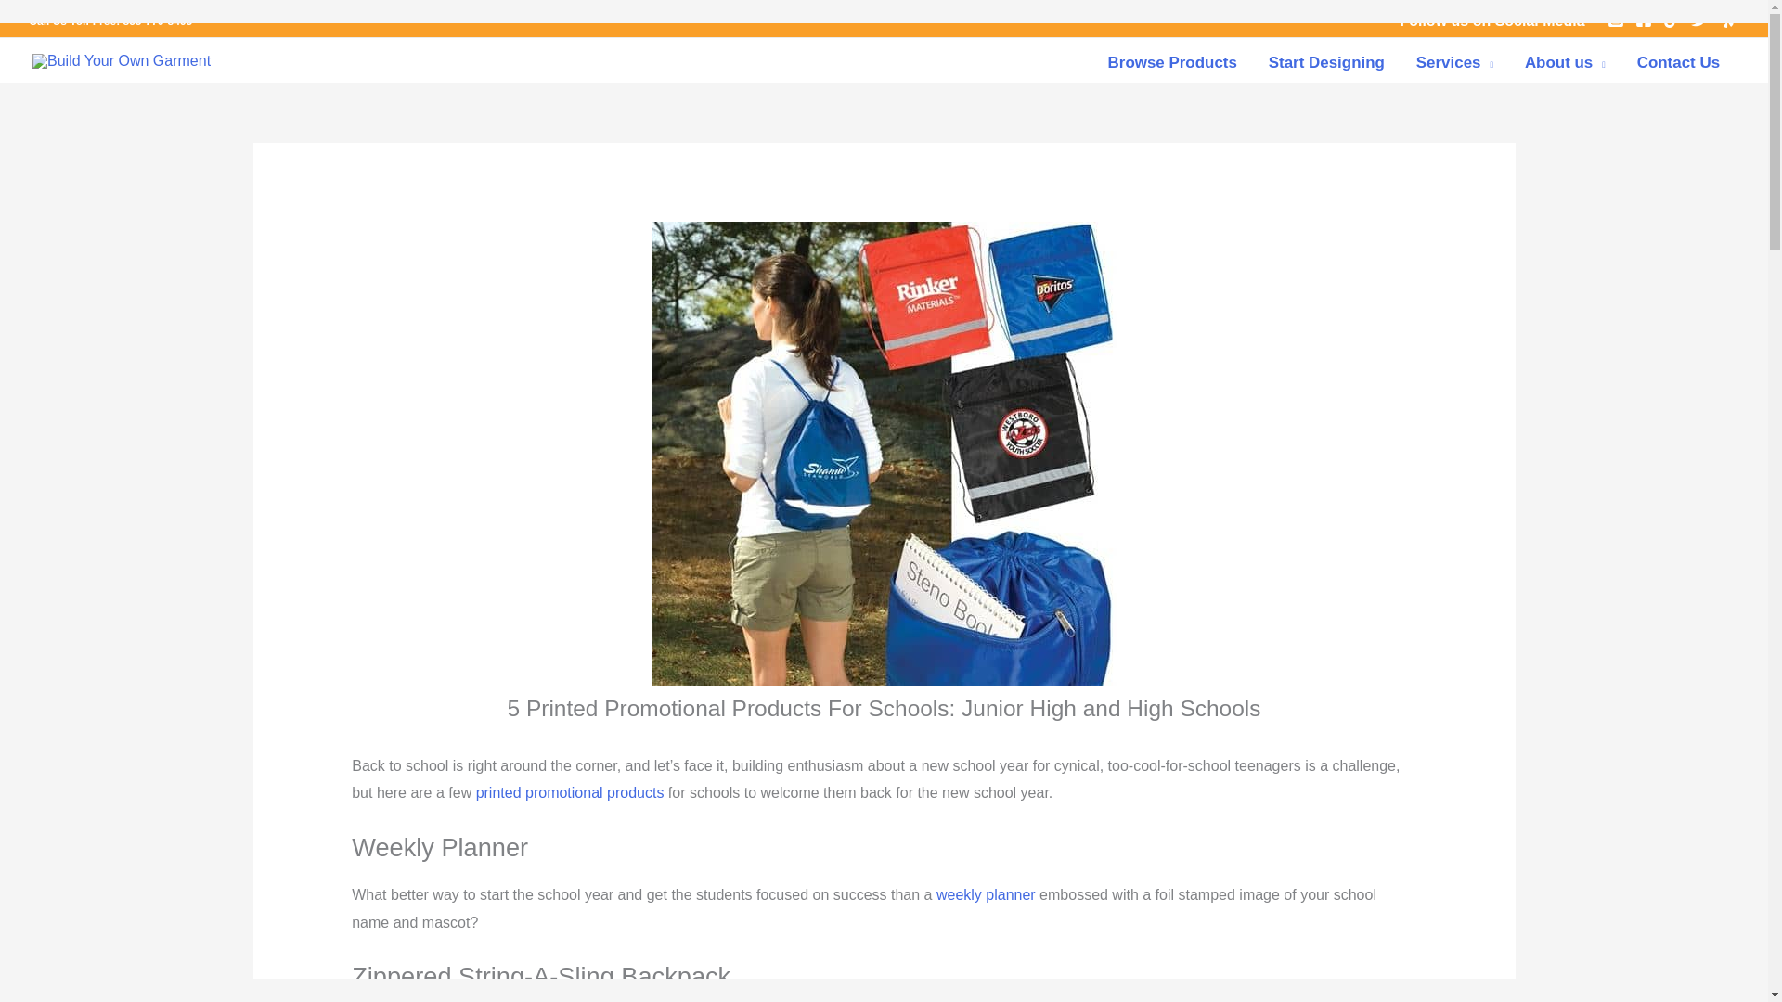 The width and height of the screenshot is (1782, 1002). Describe the element at coordinates (1565, 62) in the screenshot. I see `About us` at that location.